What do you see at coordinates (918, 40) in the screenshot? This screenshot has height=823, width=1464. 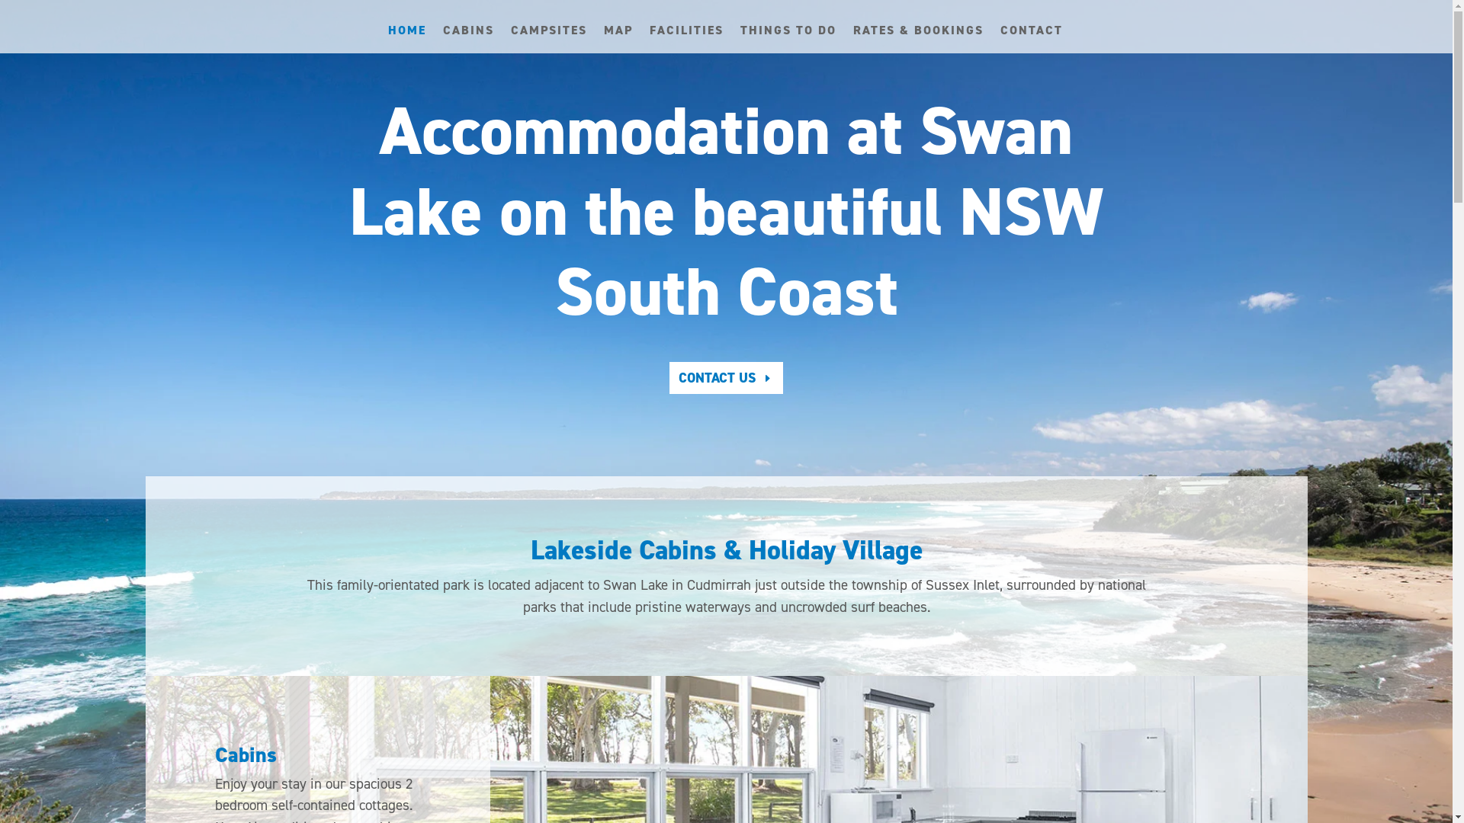 I see `RATES & BOOKINGS` at bounding box center [918, 40].